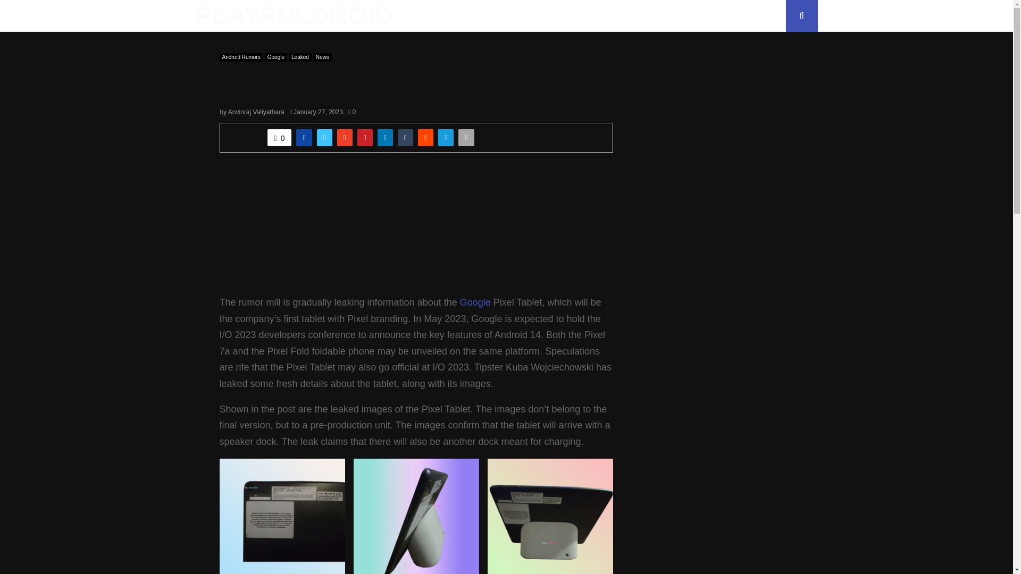 The width and height of the screenshot is (1021, 574). I want to click on Leaked, so click(300, 57).